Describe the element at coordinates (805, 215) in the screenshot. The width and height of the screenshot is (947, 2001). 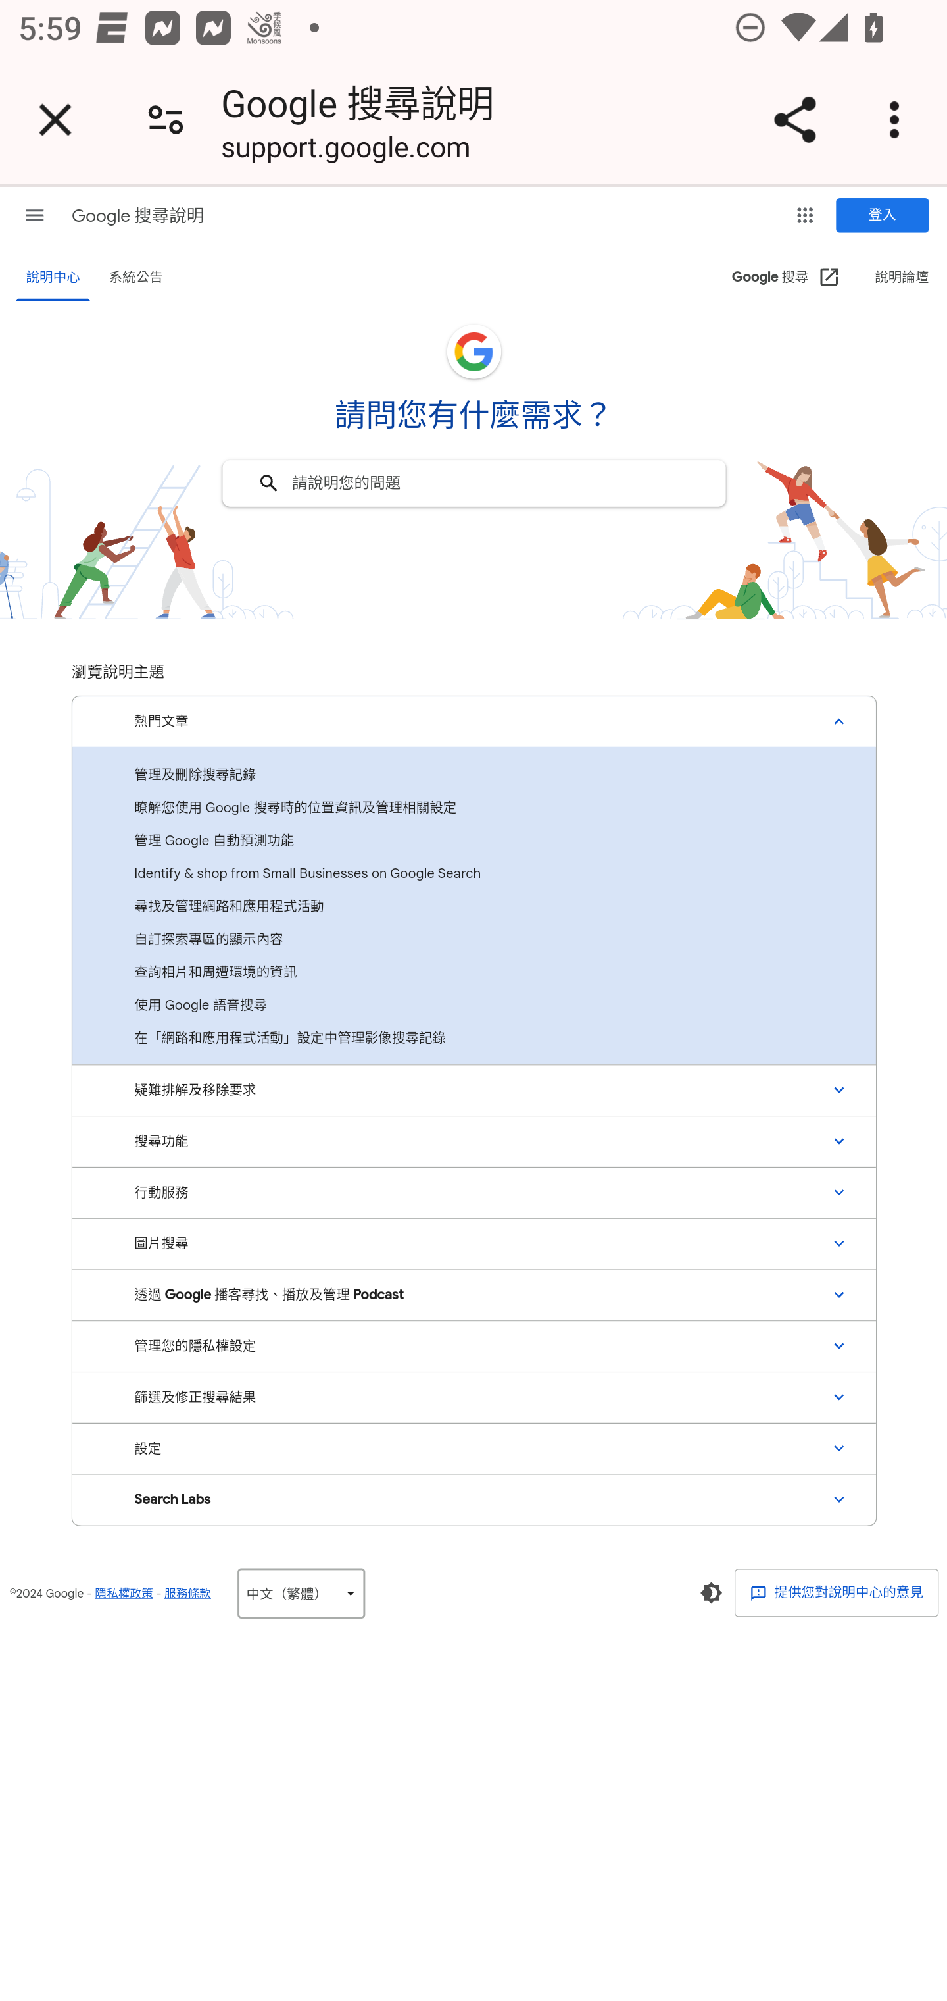
I see `Google 應用程式` at that location.